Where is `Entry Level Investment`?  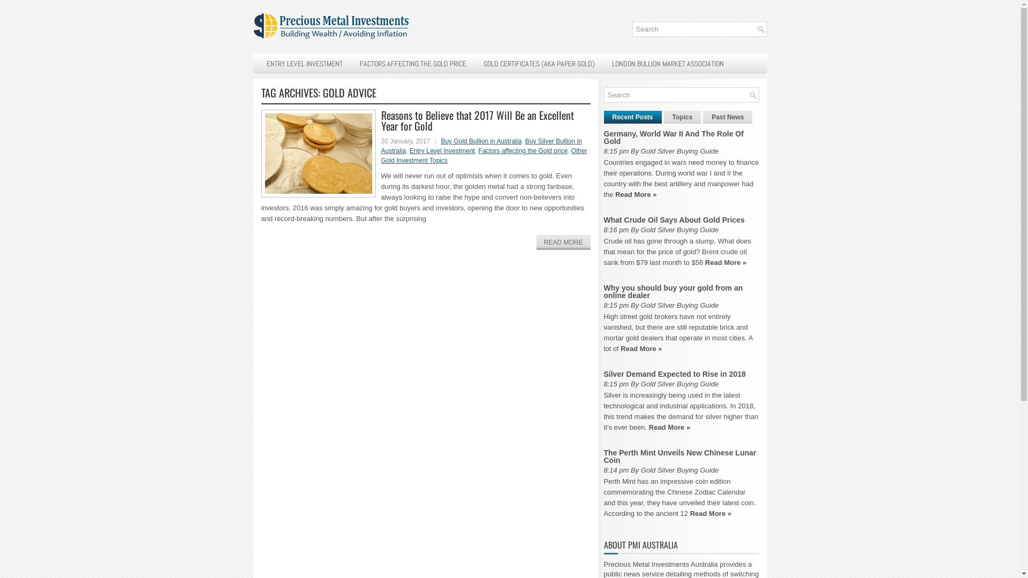
Entry Level Investment is located at coordinates (442, 151).